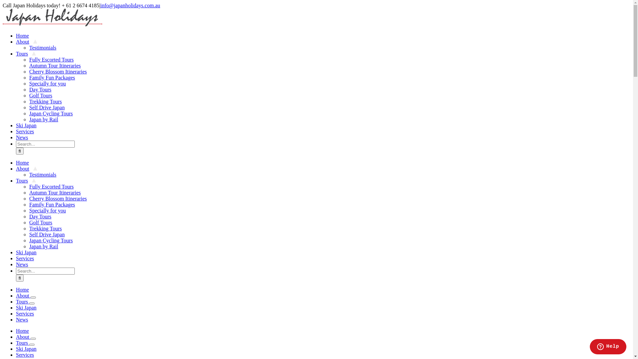  Describe the element at coordinates (48, 211) in the screenshot. I see `Specially for you` at that location.